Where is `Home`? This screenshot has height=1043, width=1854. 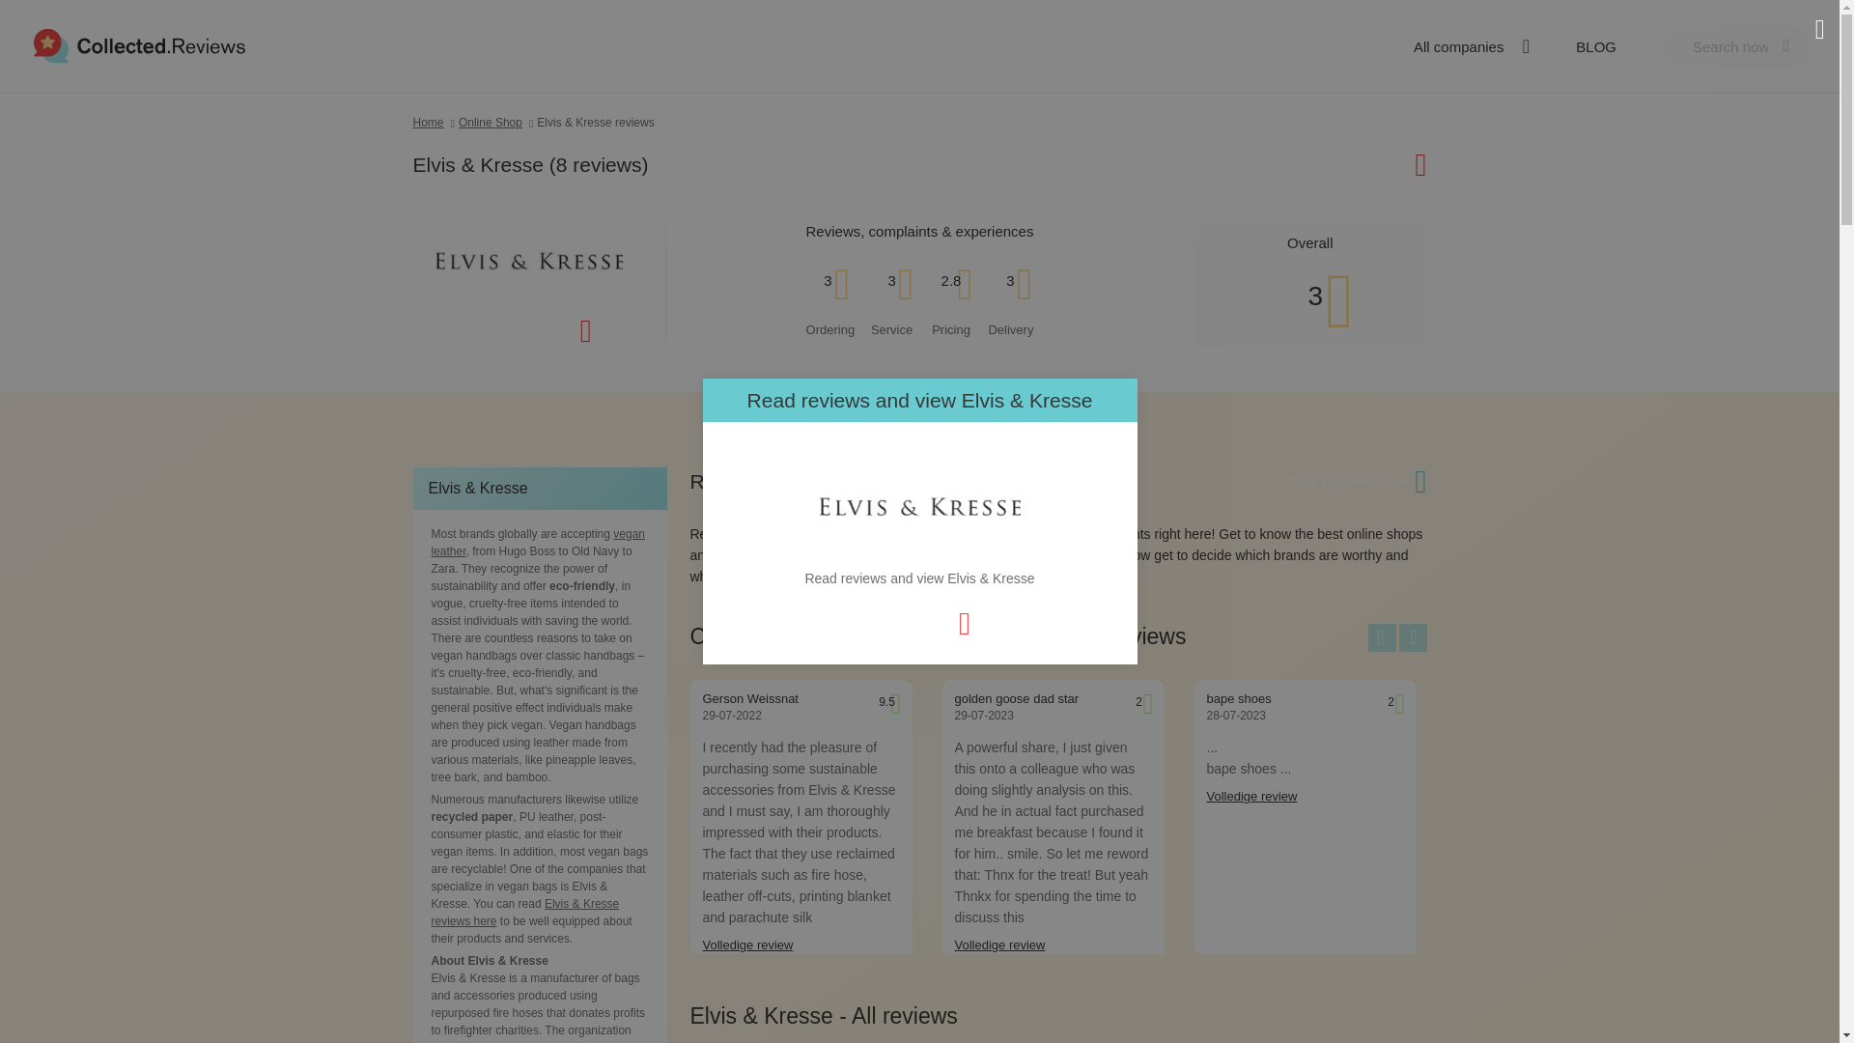 Home is located at coordinates (435, 122).